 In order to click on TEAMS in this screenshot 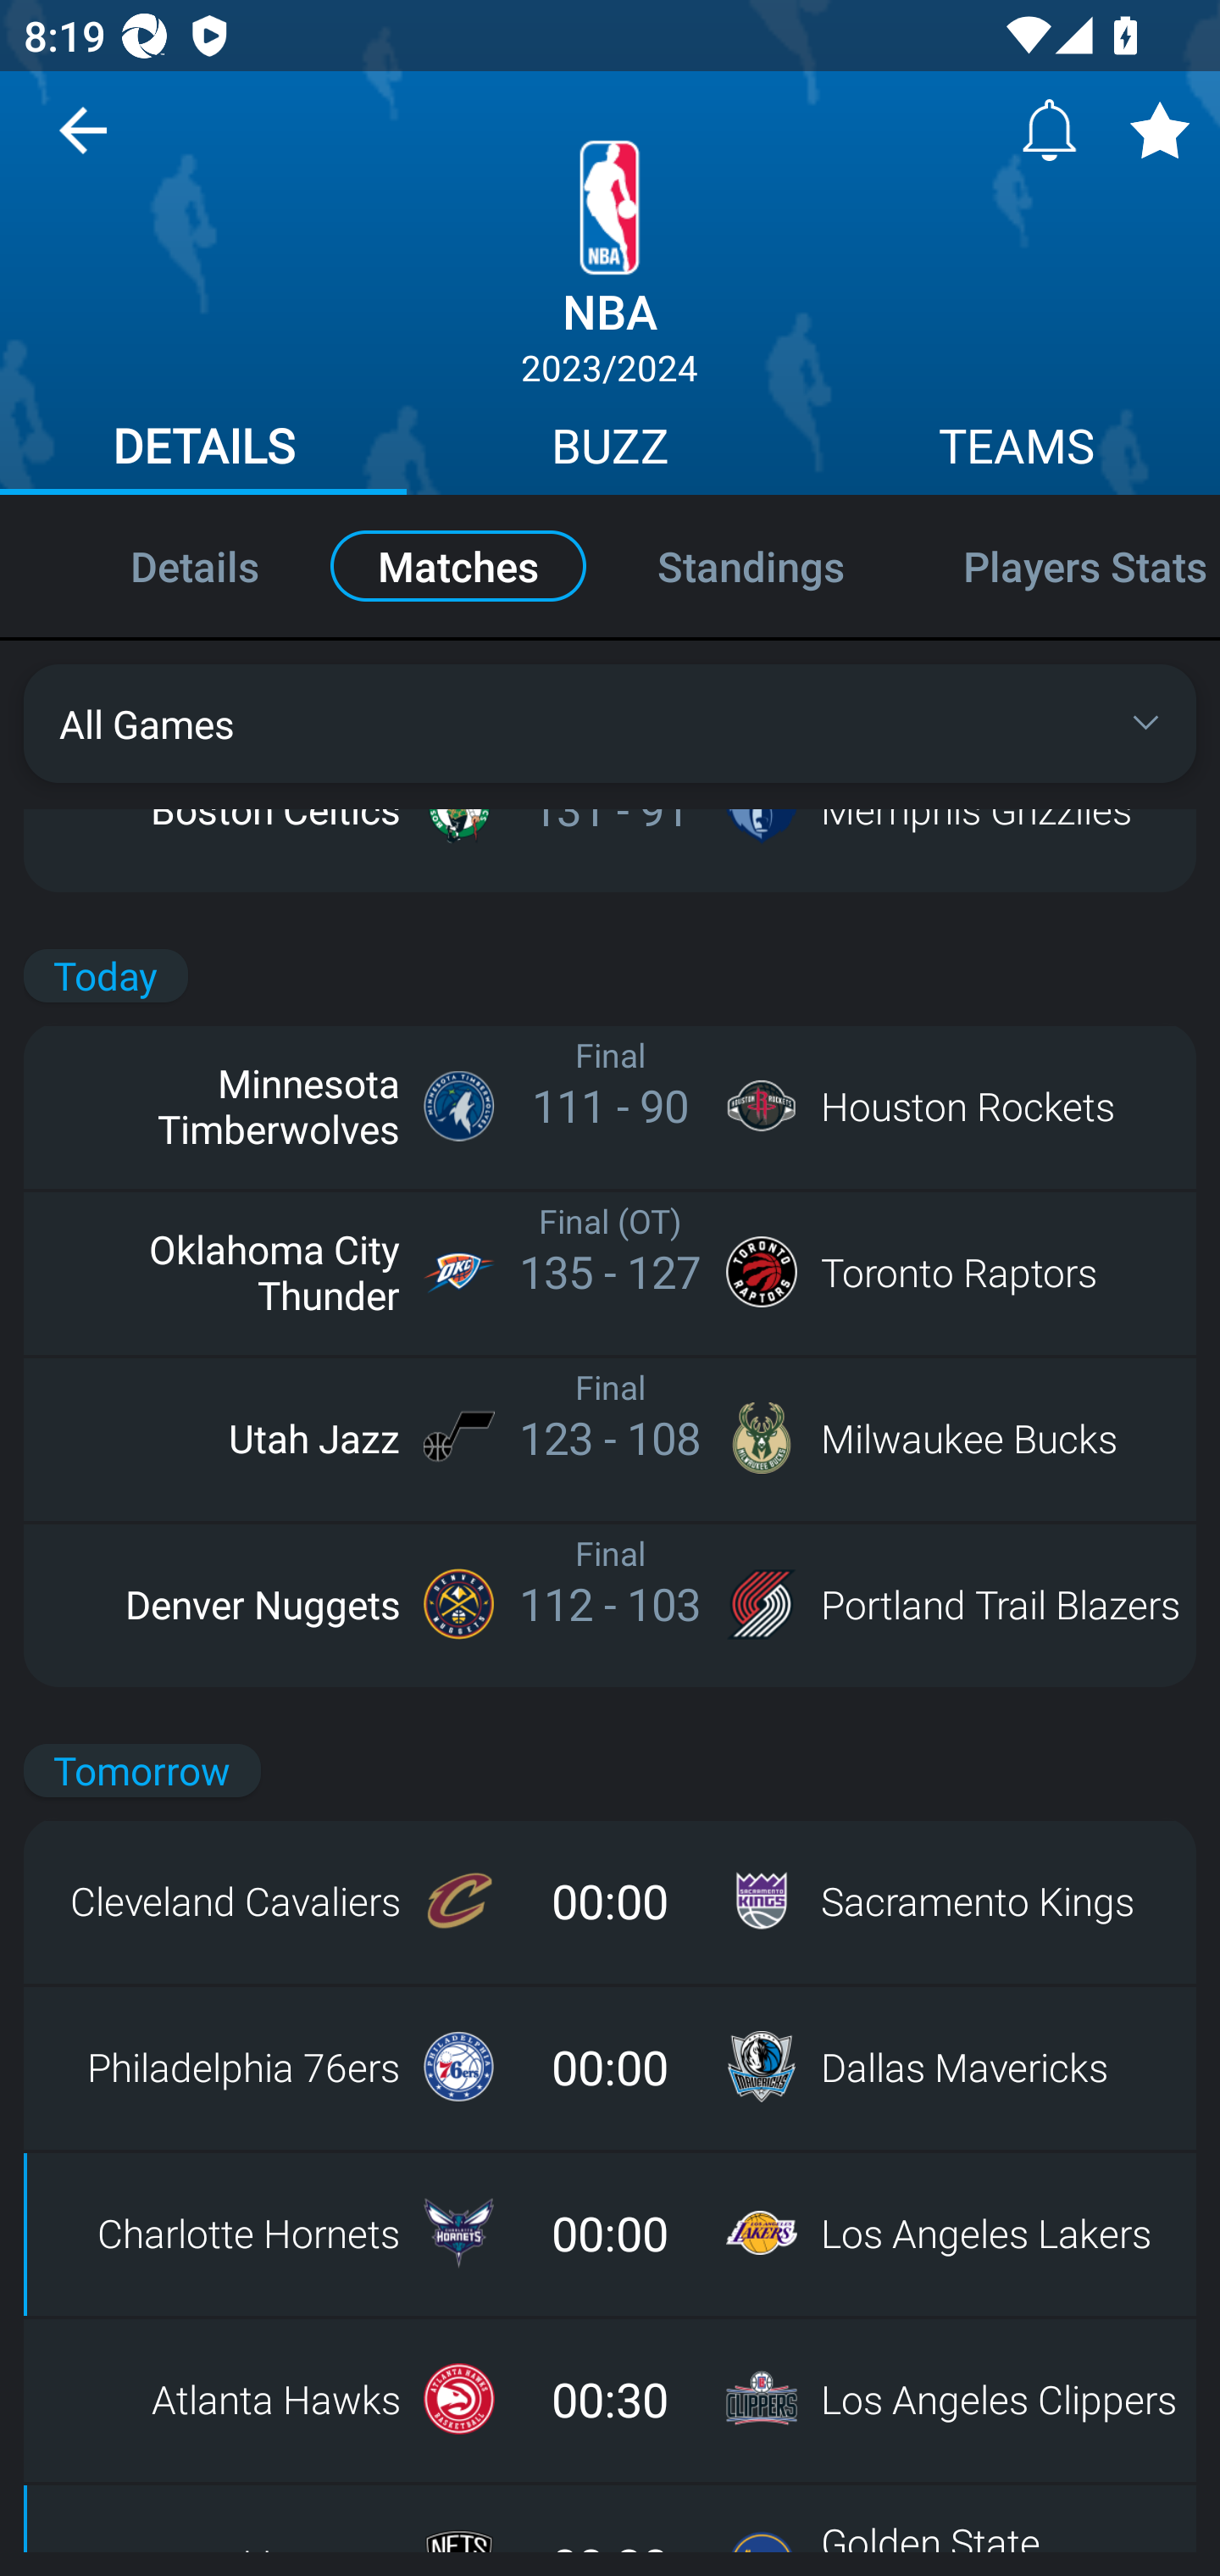, I will do `click(1017, 451)`.